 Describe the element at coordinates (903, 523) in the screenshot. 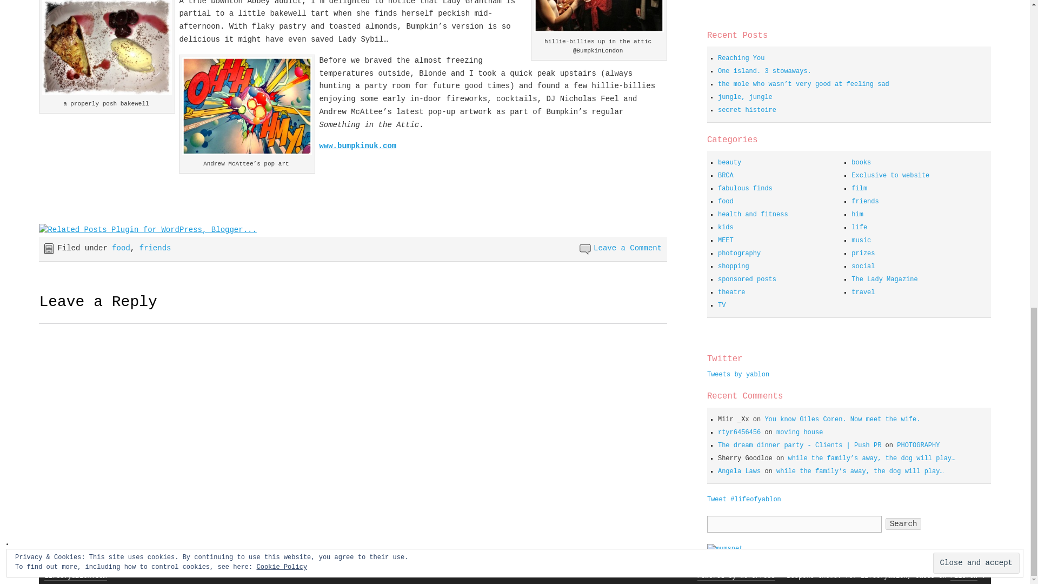

I see `Search` at that location.